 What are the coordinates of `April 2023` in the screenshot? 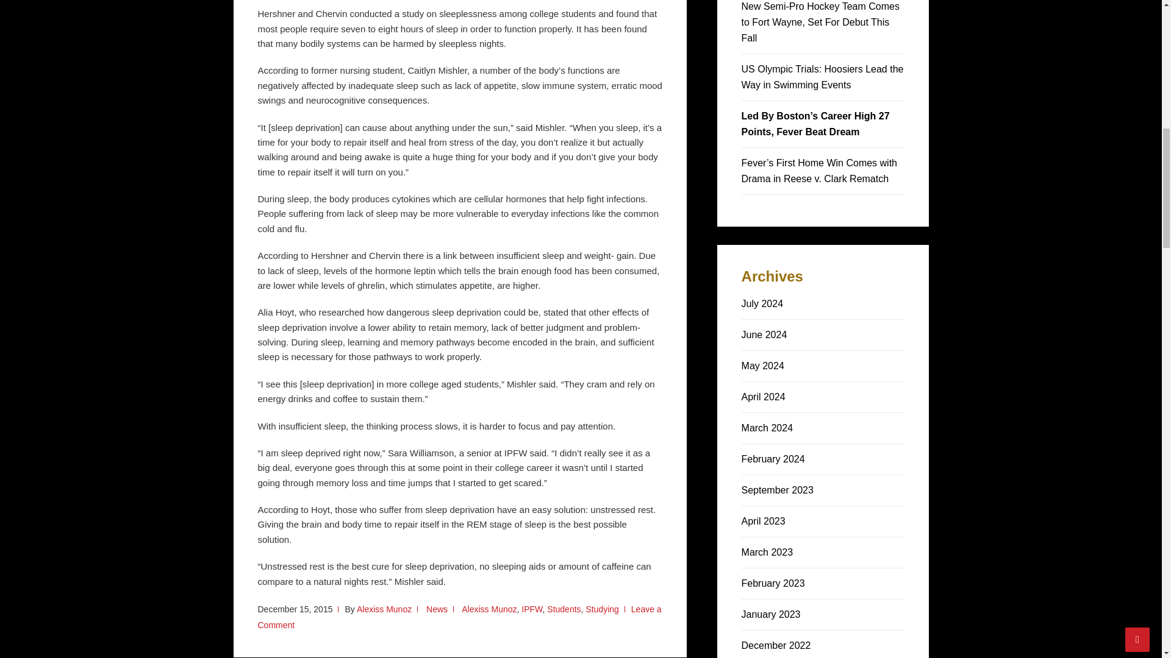 It's located at (764, 521).